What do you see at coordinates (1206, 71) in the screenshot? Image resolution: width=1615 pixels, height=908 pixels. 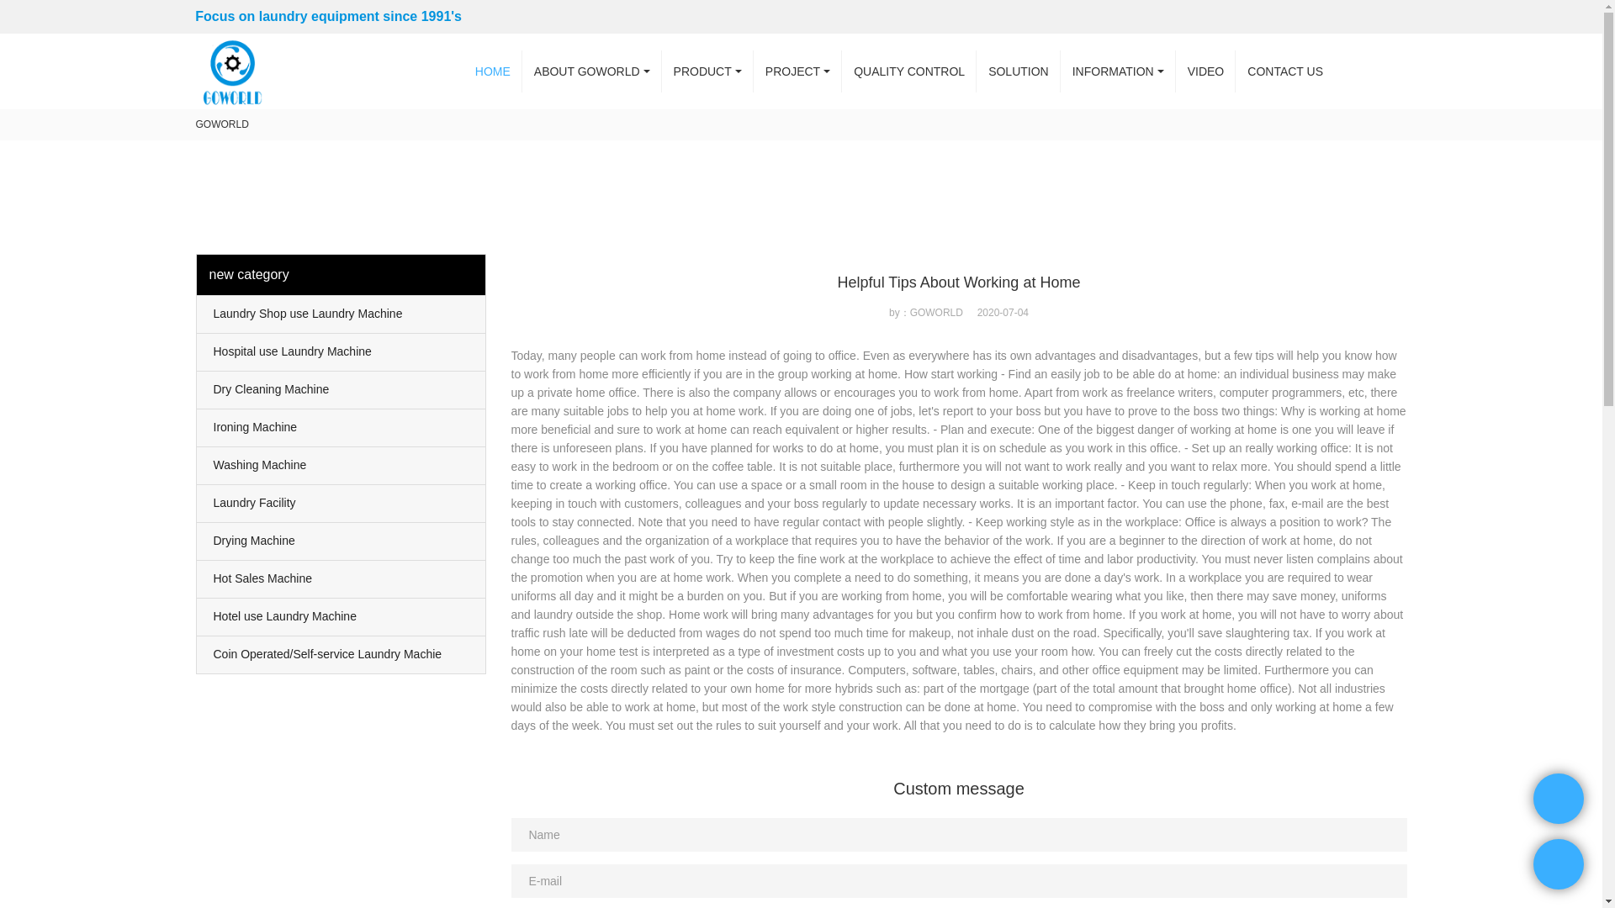 I see `VIDEO` at bounding box center [1206, 71].